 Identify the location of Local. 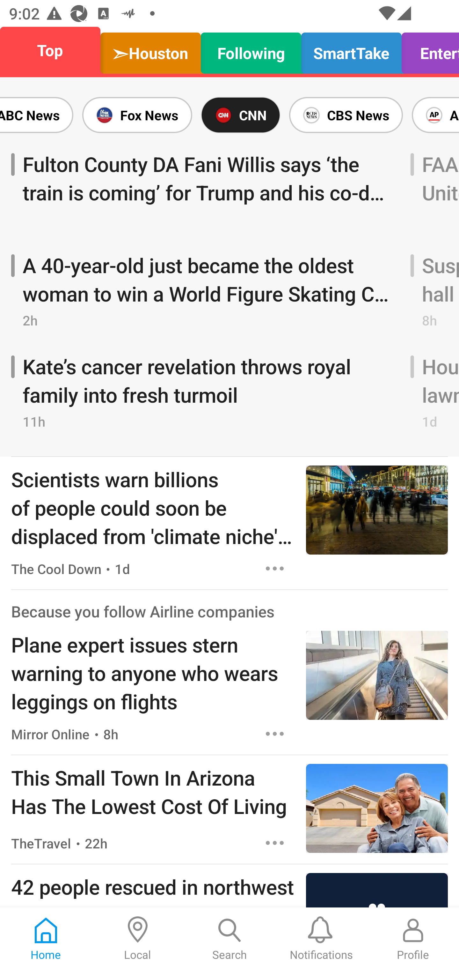
(138, 939).